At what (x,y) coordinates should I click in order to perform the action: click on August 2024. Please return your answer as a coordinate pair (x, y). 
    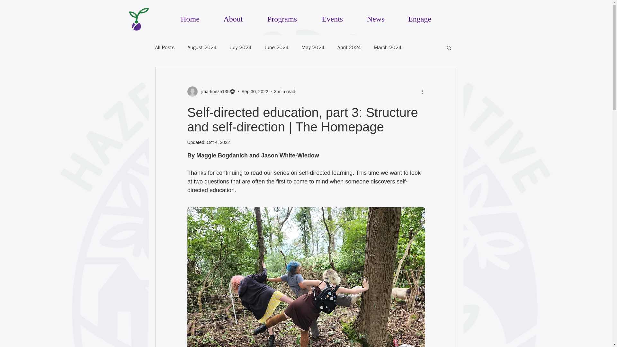
    Looking at the image, I should click on (202, 48).